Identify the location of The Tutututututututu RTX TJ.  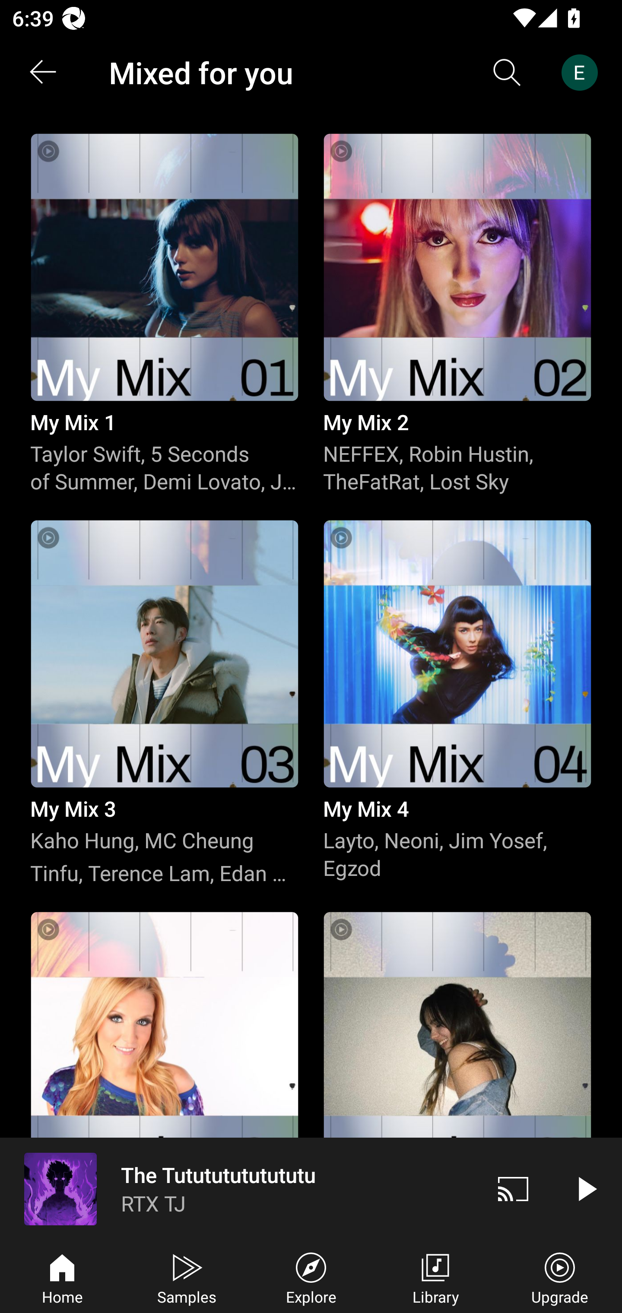
(238, 1189).